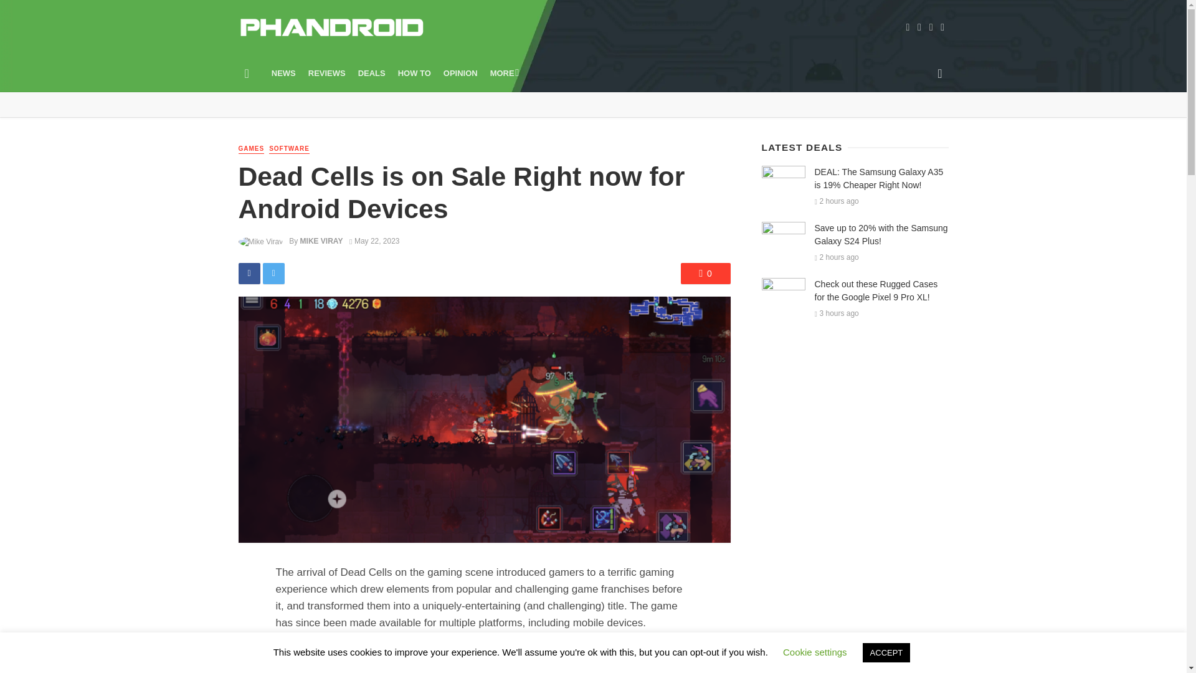  What do you see at coordinates (705, 273) in the screenshot?
I see `0` at bounding box center [705, 273].